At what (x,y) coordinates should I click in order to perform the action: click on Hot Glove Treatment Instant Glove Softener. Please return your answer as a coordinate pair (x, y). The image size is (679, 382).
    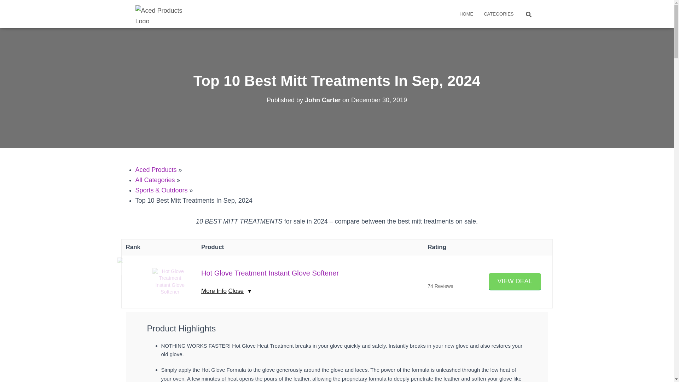
    Looking at the image, I should click on (170, 282).